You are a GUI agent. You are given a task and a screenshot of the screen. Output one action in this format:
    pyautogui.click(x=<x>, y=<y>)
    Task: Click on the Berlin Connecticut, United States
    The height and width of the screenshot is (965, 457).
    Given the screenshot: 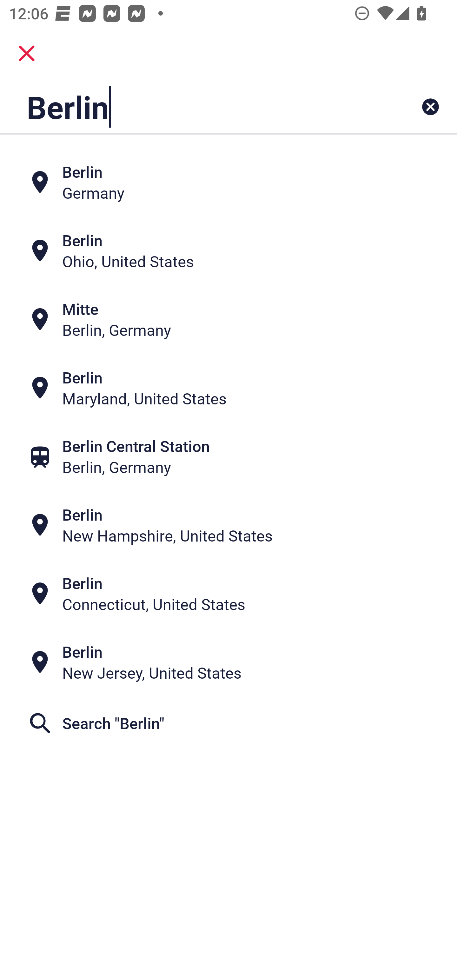 What is the action you would take?
    pyautogui.click(x=228, y=594)
    